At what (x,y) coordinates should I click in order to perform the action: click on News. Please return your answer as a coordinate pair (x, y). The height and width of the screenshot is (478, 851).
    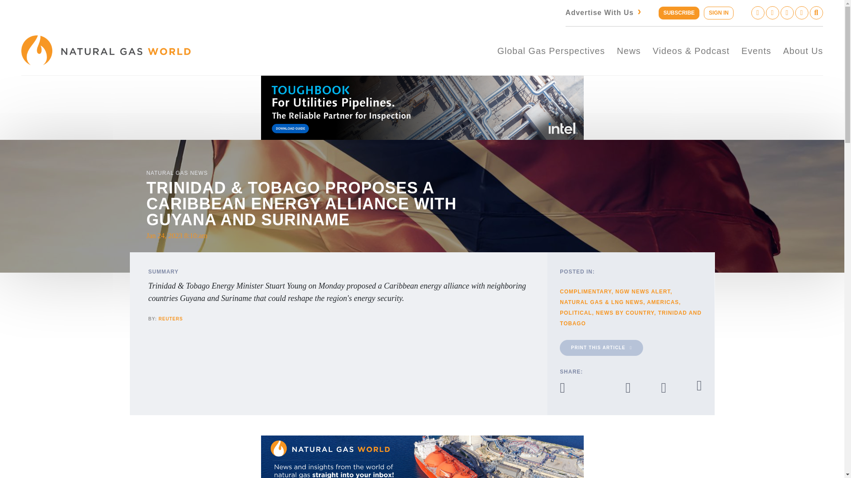
    Looking at the image, I should click on (628, 50).